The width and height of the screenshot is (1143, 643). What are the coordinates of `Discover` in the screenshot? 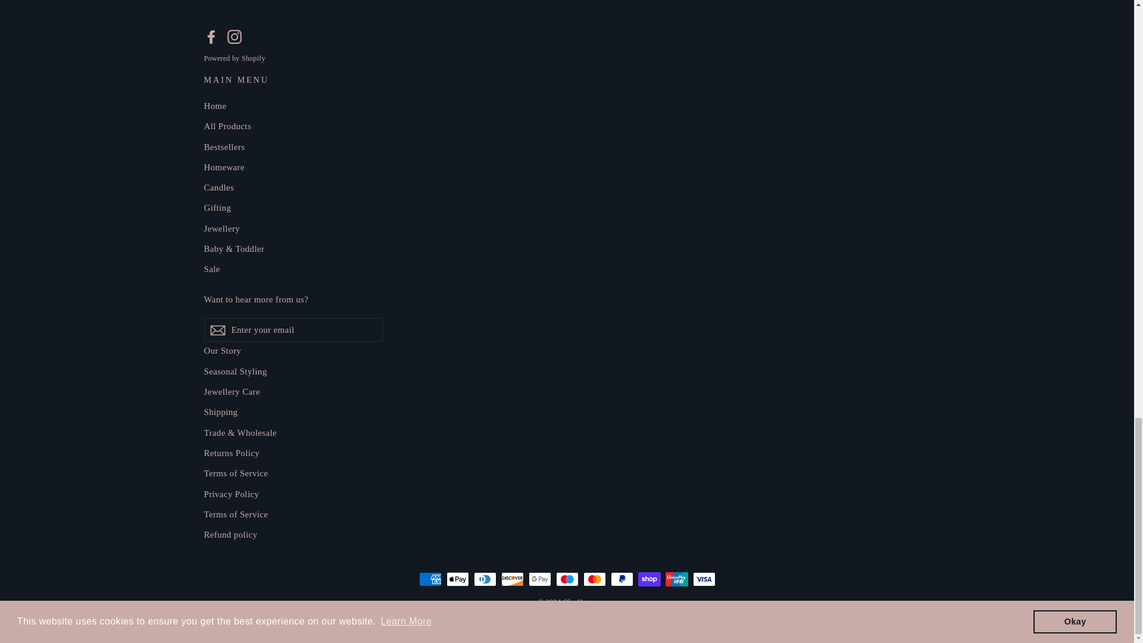 It's located at (512, 579).